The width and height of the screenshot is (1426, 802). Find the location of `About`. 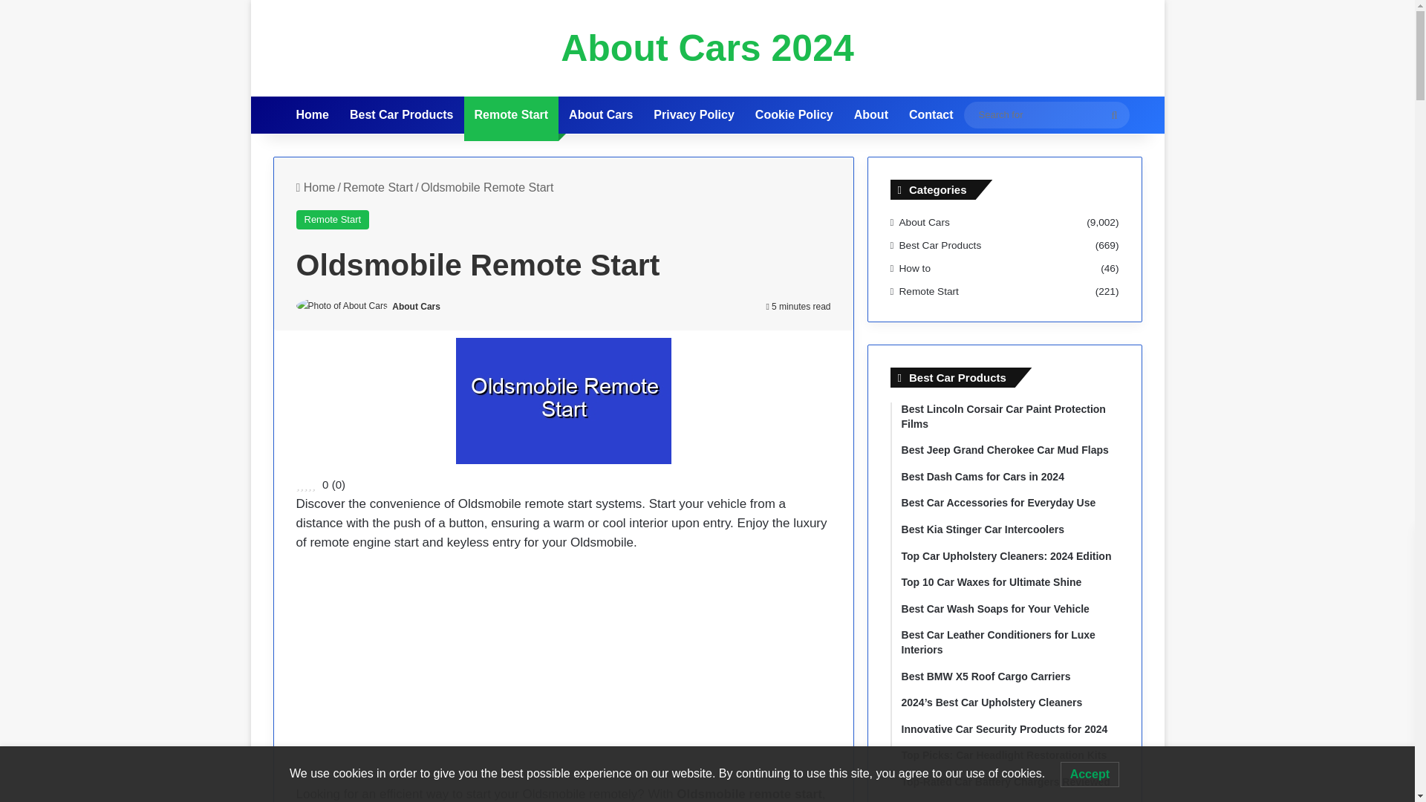

About is located at coordinates (870, 114).